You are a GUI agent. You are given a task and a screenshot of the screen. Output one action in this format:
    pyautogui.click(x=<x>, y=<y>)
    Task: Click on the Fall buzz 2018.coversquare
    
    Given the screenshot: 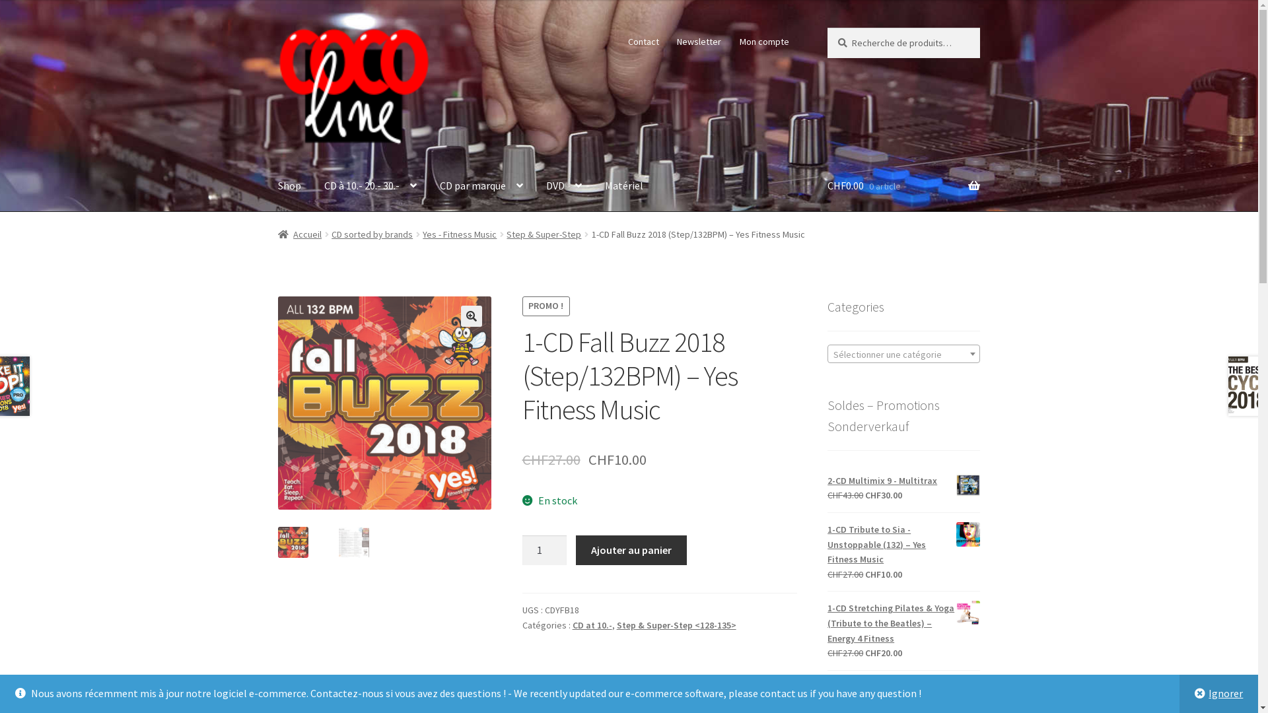 What is the action you would take?
    pyautogui.click(x=385, y=403)
    